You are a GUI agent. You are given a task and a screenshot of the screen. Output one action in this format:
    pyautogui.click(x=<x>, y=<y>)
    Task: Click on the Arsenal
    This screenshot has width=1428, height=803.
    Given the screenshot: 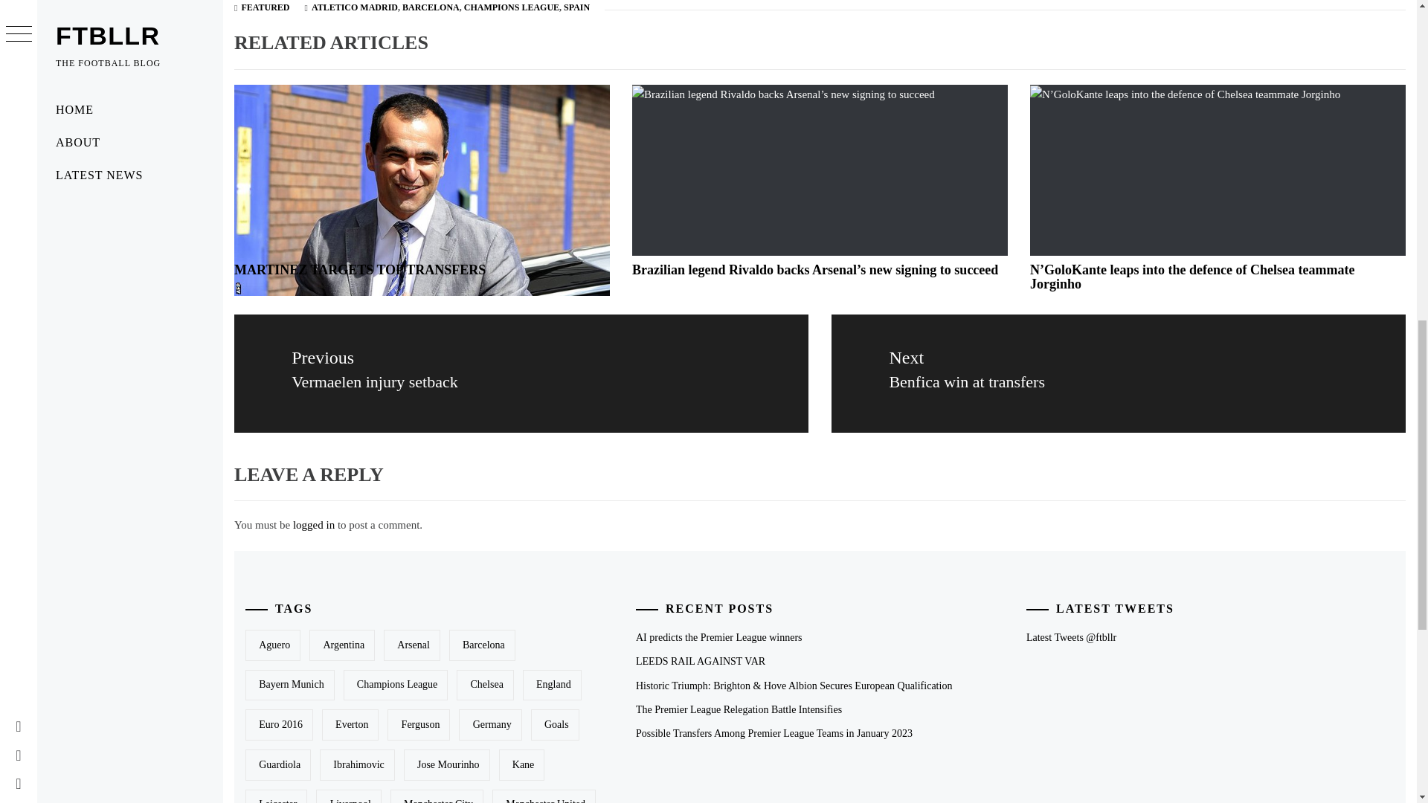 What is the action you would take?
    pyautogui.click(x=290, y=685)
    